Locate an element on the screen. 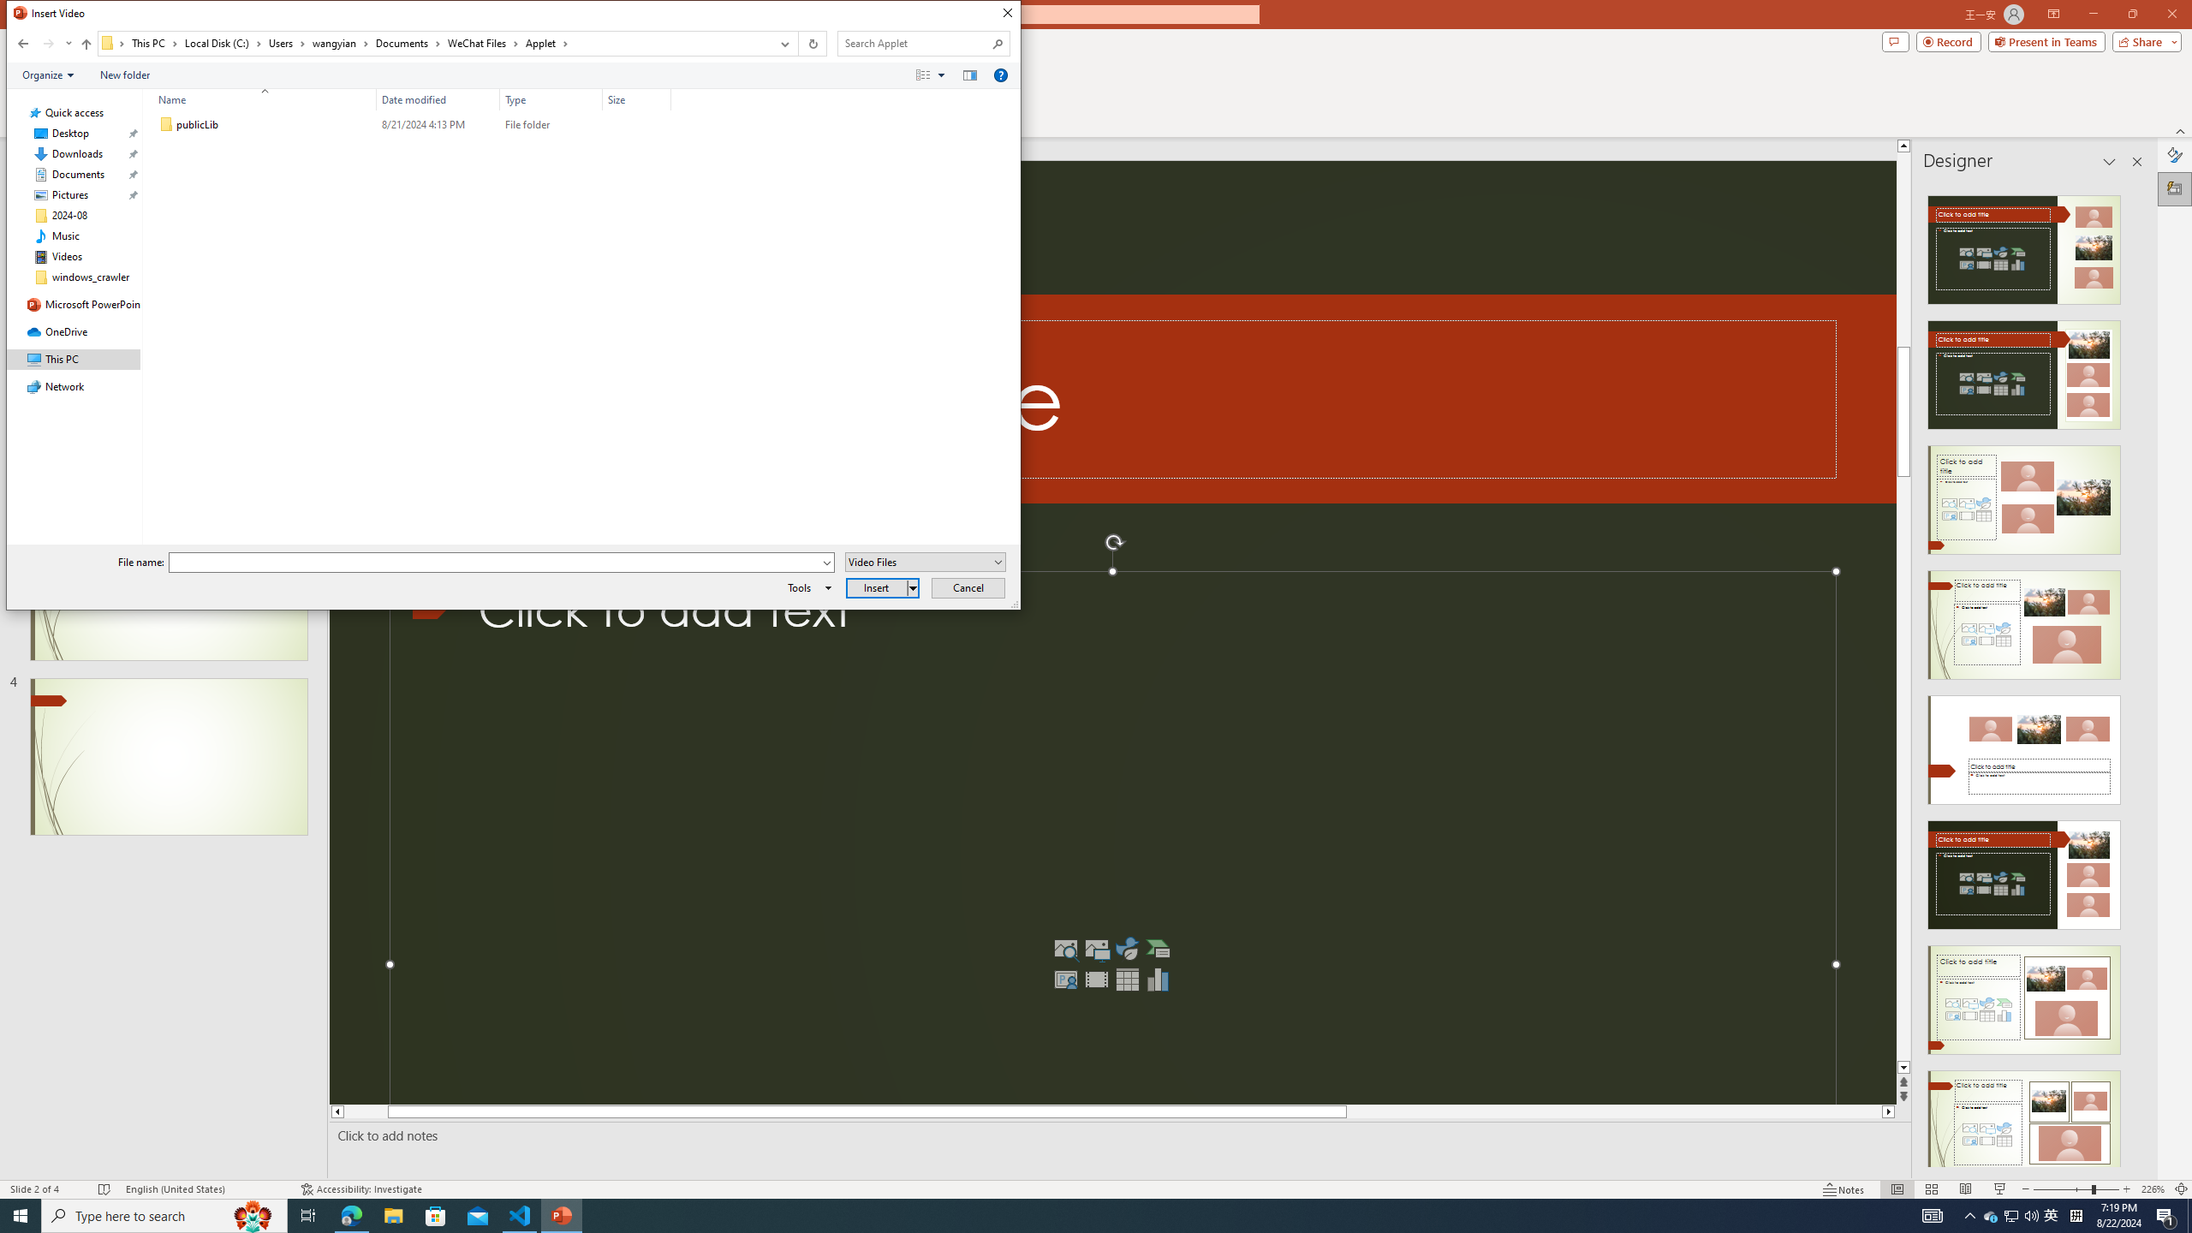 This screenshot has width=2192, height=1233. Format Background is located at coordinates (2175, 155).